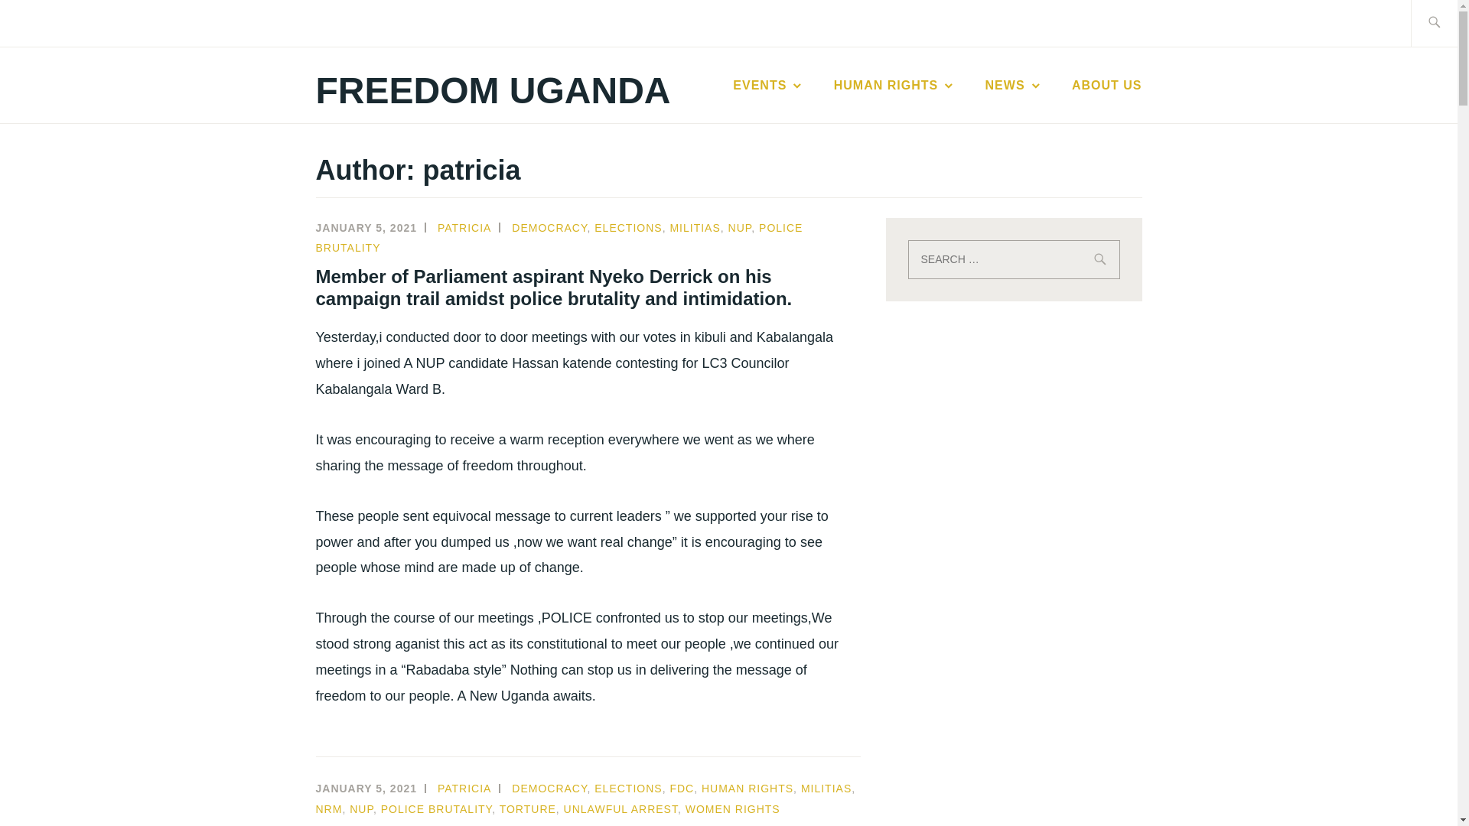  Describe the element at coordinates (47, 22) in the screenshot. I see `Search` at that location.